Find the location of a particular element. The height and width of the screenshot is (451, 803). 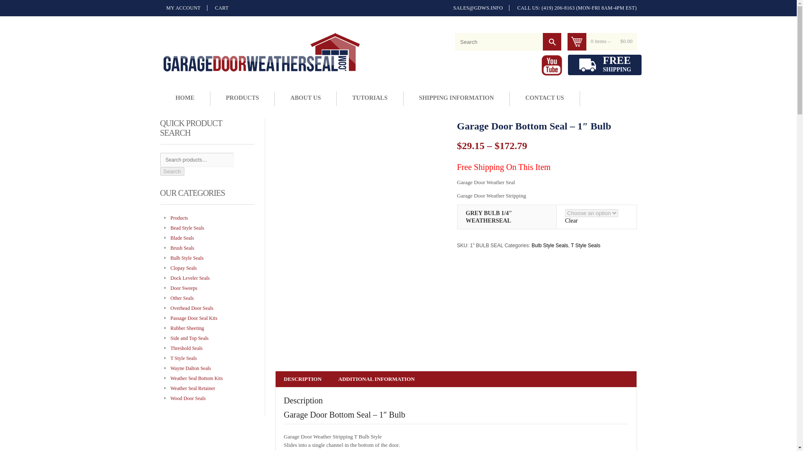

TUTORIALS is located at coordinates (261, 52).